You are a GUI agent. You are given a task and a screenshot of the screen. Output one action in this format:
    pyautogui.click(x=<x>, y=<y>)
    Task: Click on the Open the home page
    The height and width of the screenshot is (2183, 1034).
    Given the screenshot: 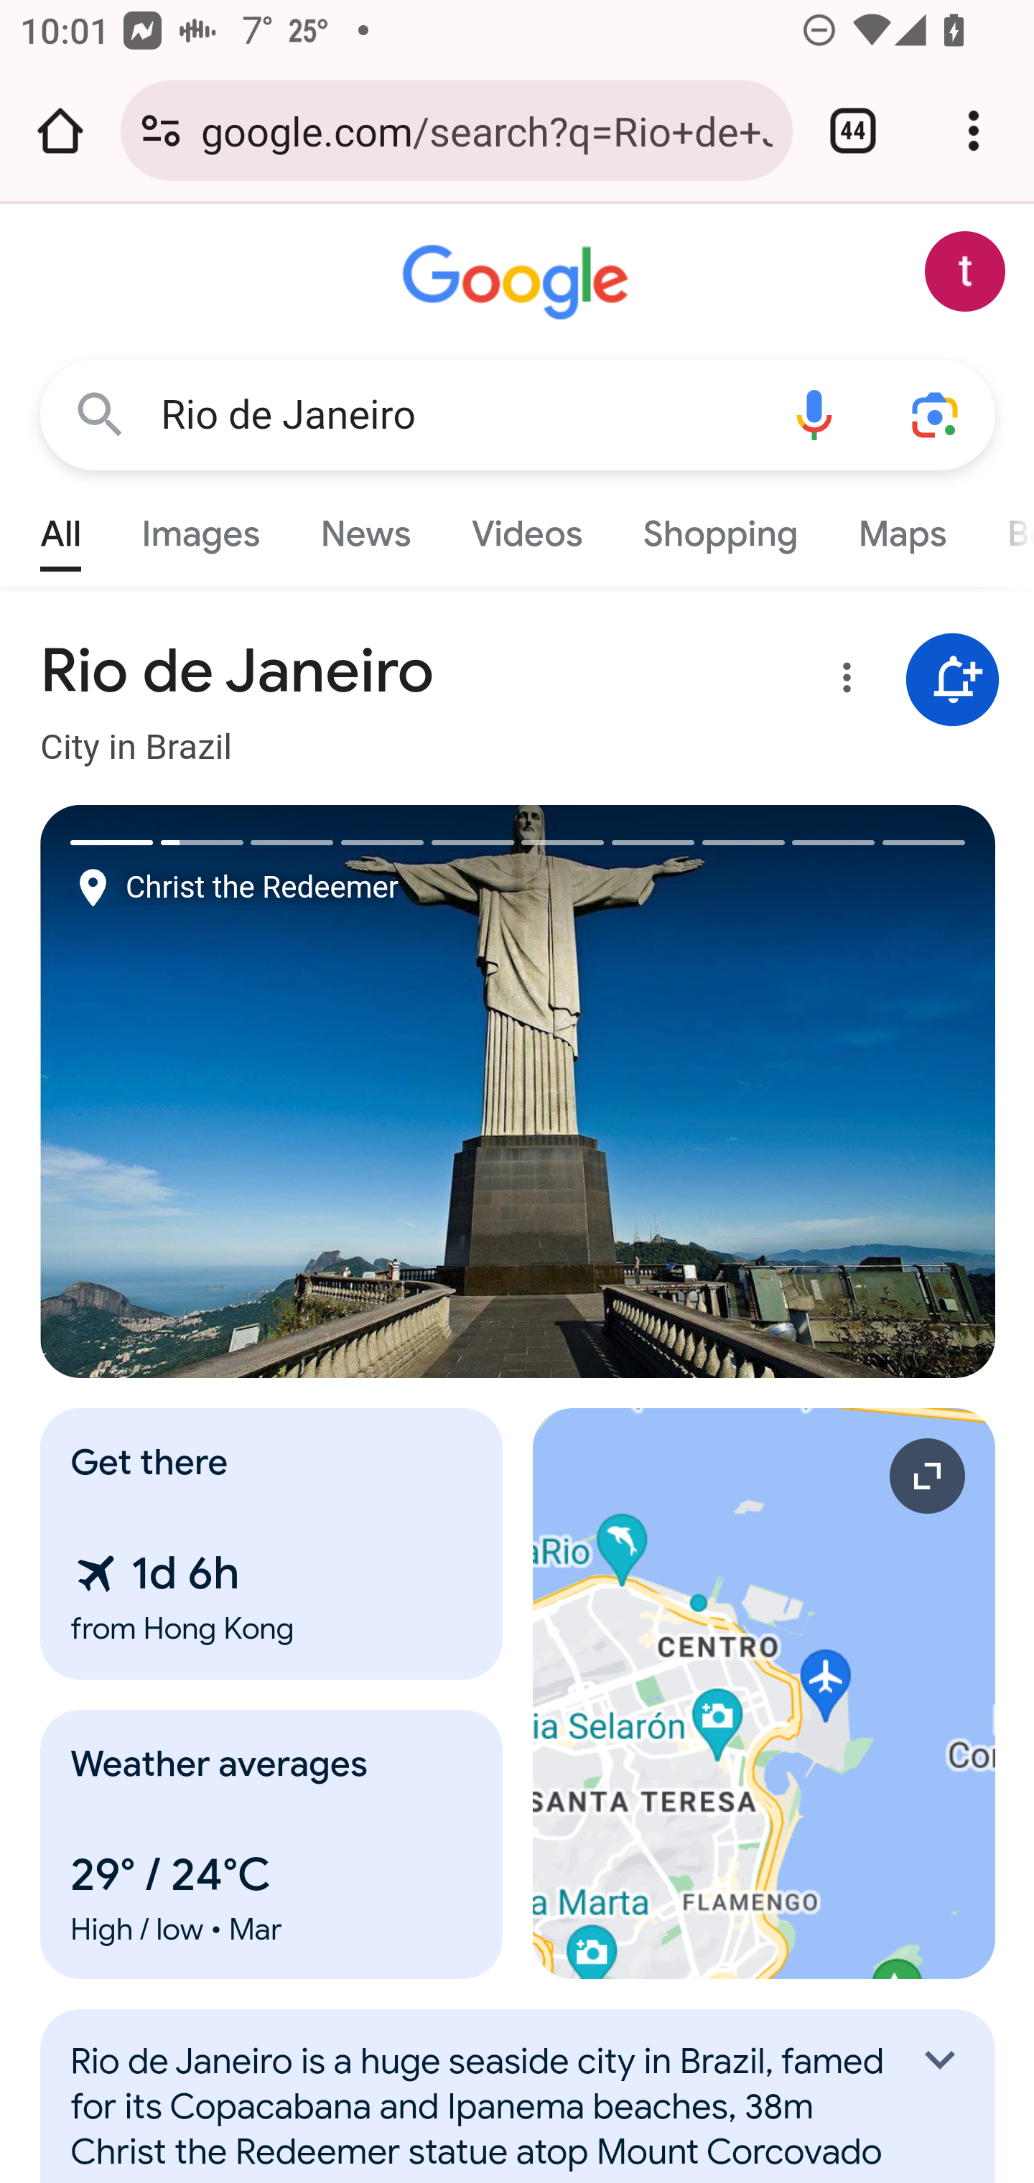 What is the action you would take?
    pyautogui.click(x=60, y=131)
    